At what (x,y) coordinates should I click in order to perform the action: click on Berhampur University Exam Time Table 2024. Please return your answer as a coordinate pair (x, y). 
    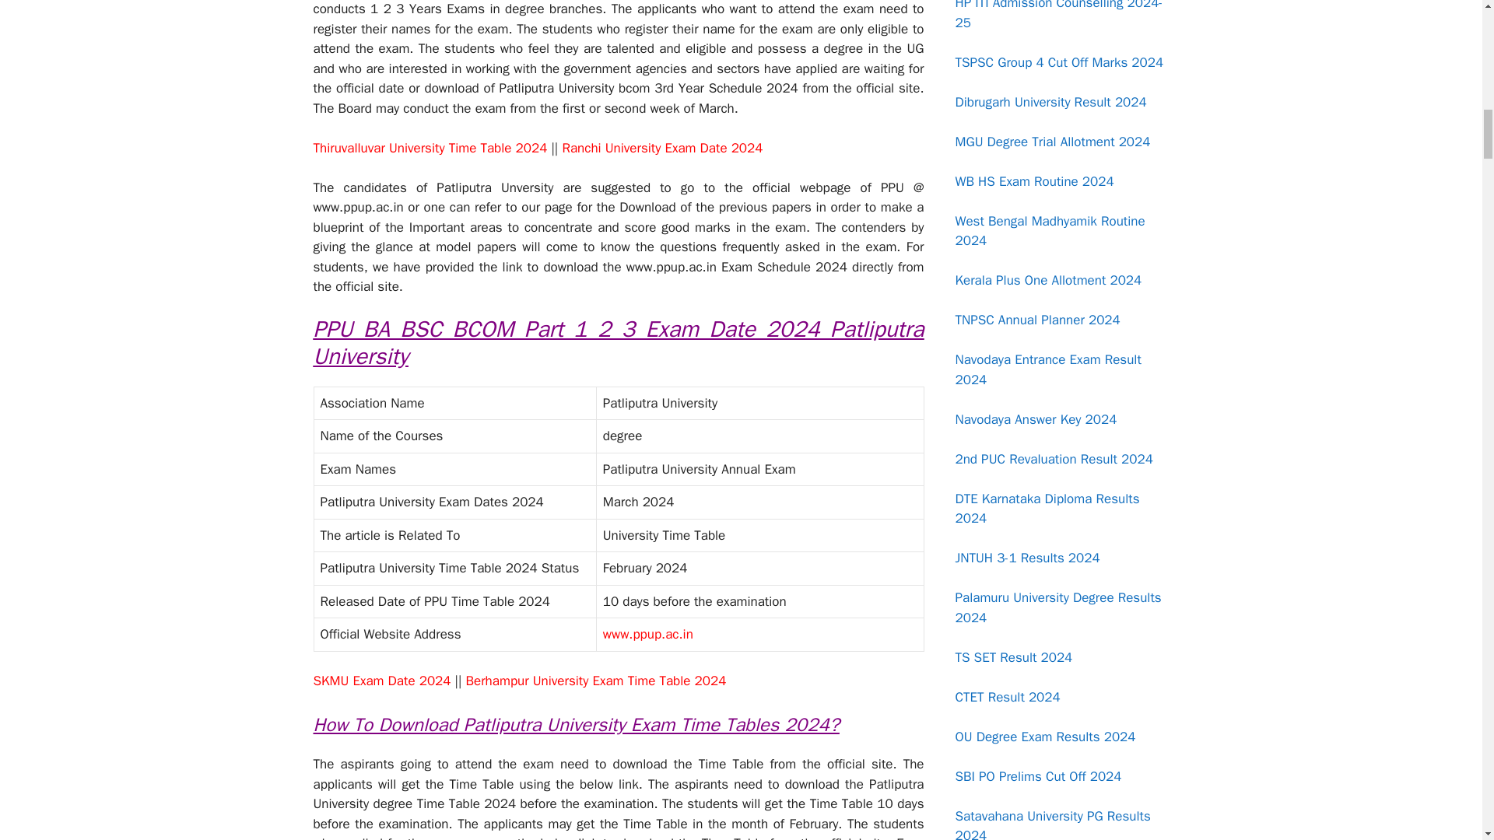
    Looking at the image, I should click on (595, 681).